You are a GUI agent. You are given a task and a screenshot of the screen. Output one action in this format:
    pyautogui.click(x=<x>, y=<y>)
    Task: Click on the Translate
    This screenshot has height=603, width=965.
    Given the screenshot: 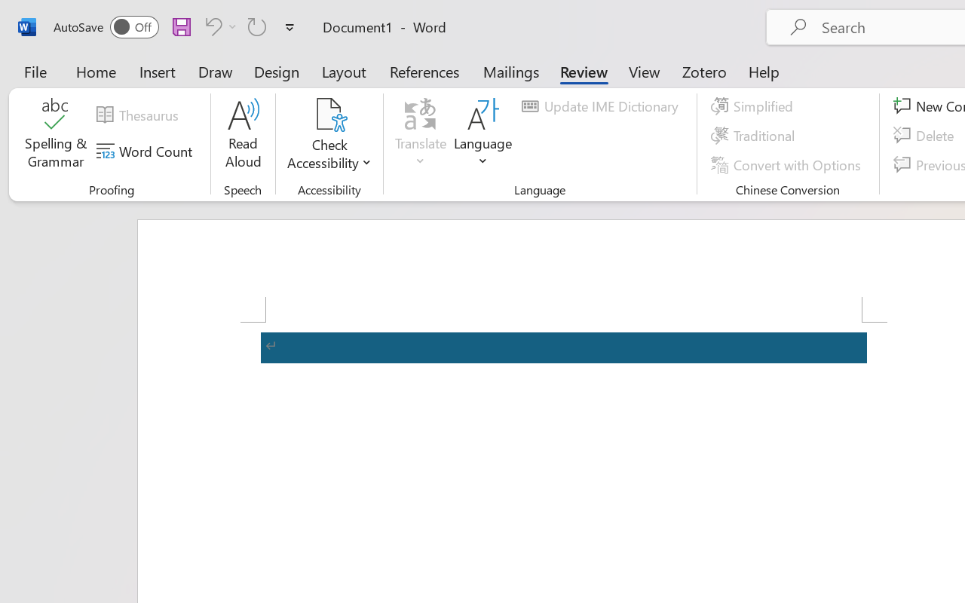 What is the action you would take?
    pyautogui.click(x=421, y=136)
    